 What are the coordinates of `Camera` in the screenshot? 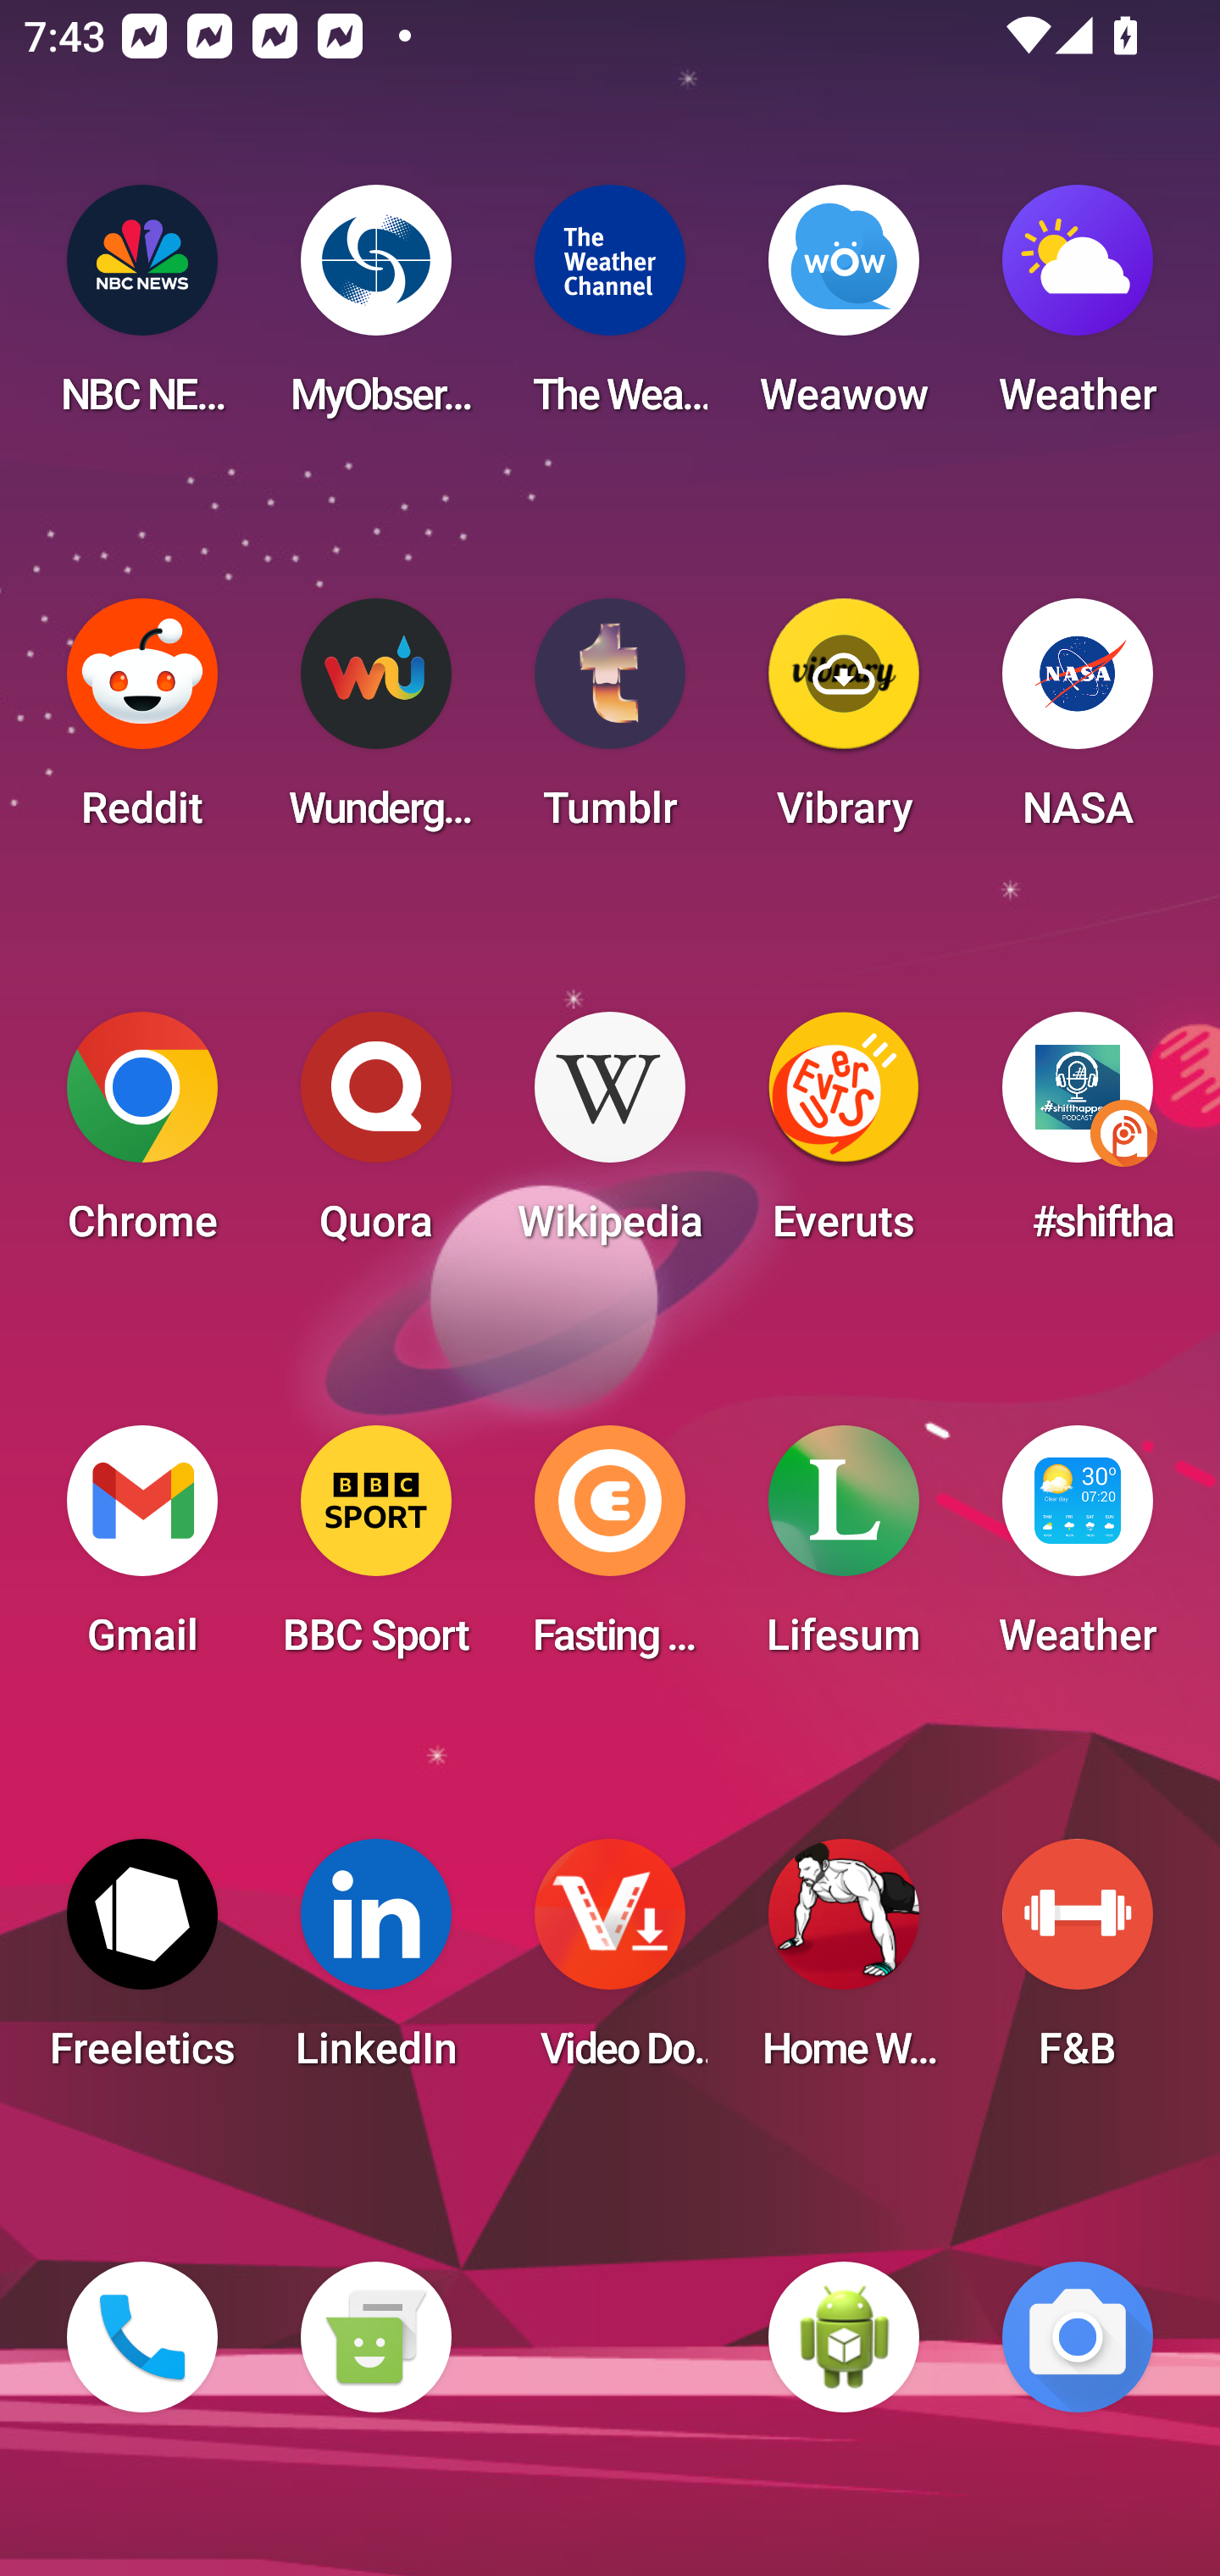 It's located at (1078, 2337).